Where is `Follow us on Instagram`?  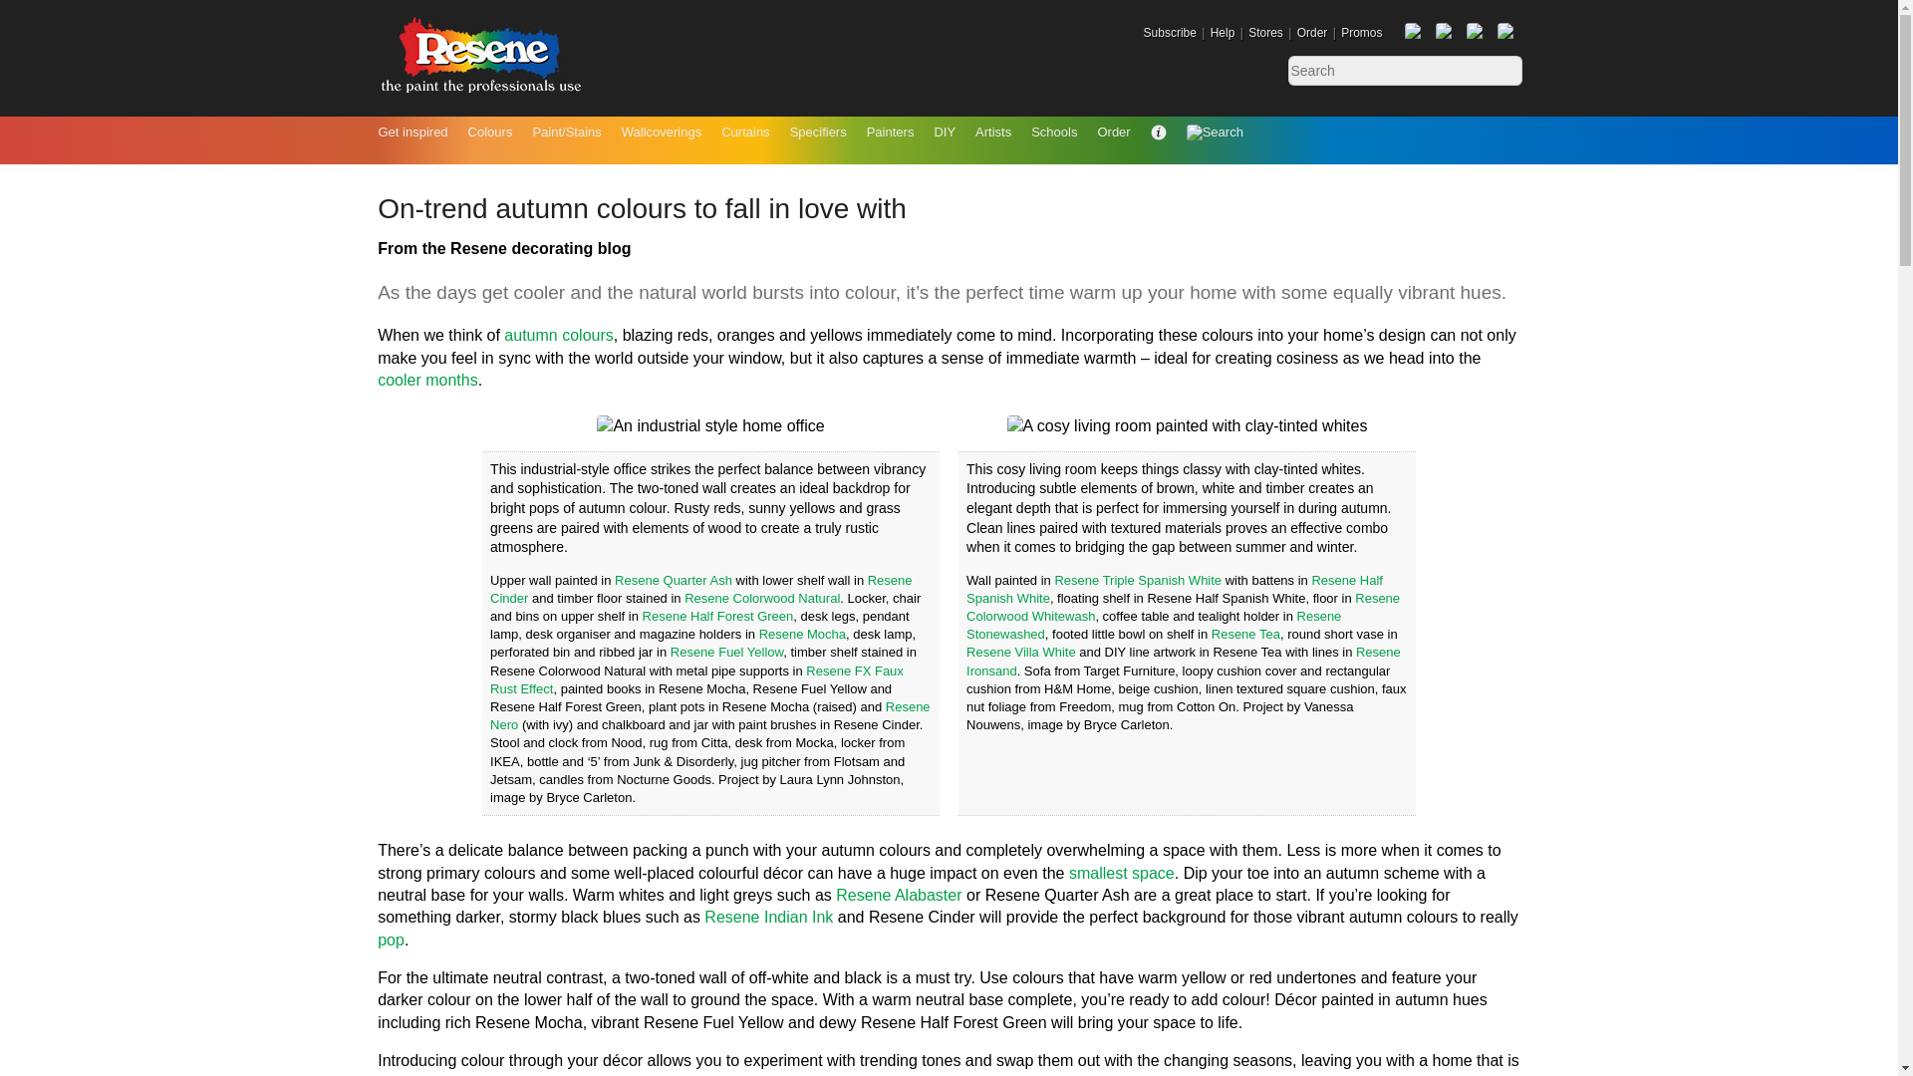 Follow us on Instagram is located at coordinates (1477, 32).